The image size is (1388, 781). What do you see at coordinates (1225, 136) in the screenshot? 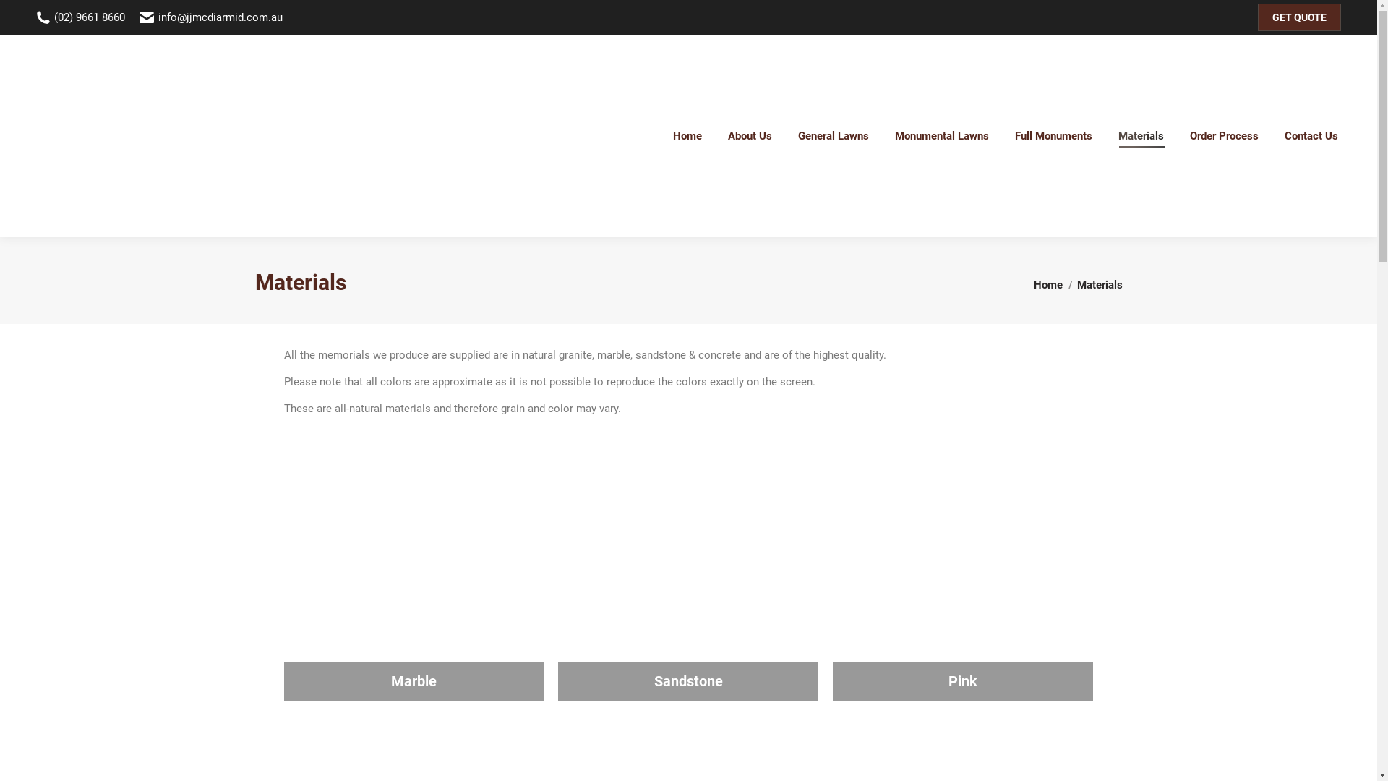
I see `Order Process` at bounding box center [1225, 136].